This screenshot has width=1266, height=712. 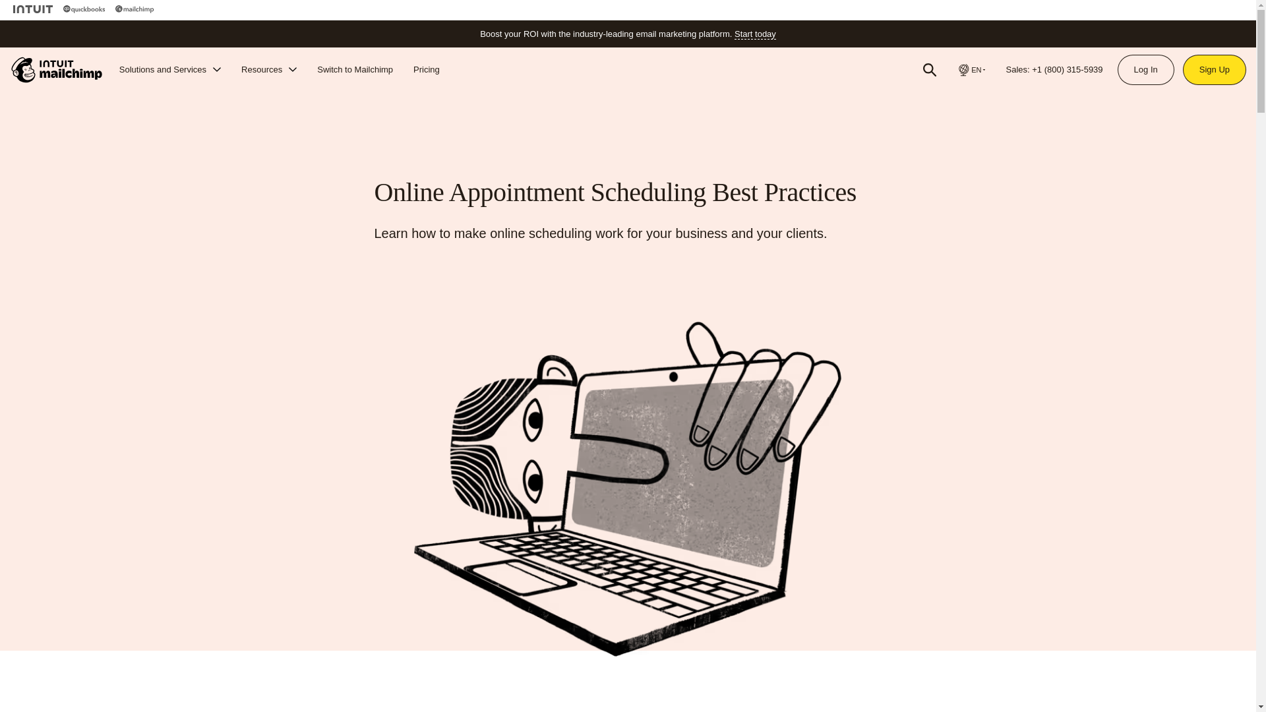 What do you see at coordinates (269, 69) in the screenshot?
I see `Resources` at bounding box center [269, 69].